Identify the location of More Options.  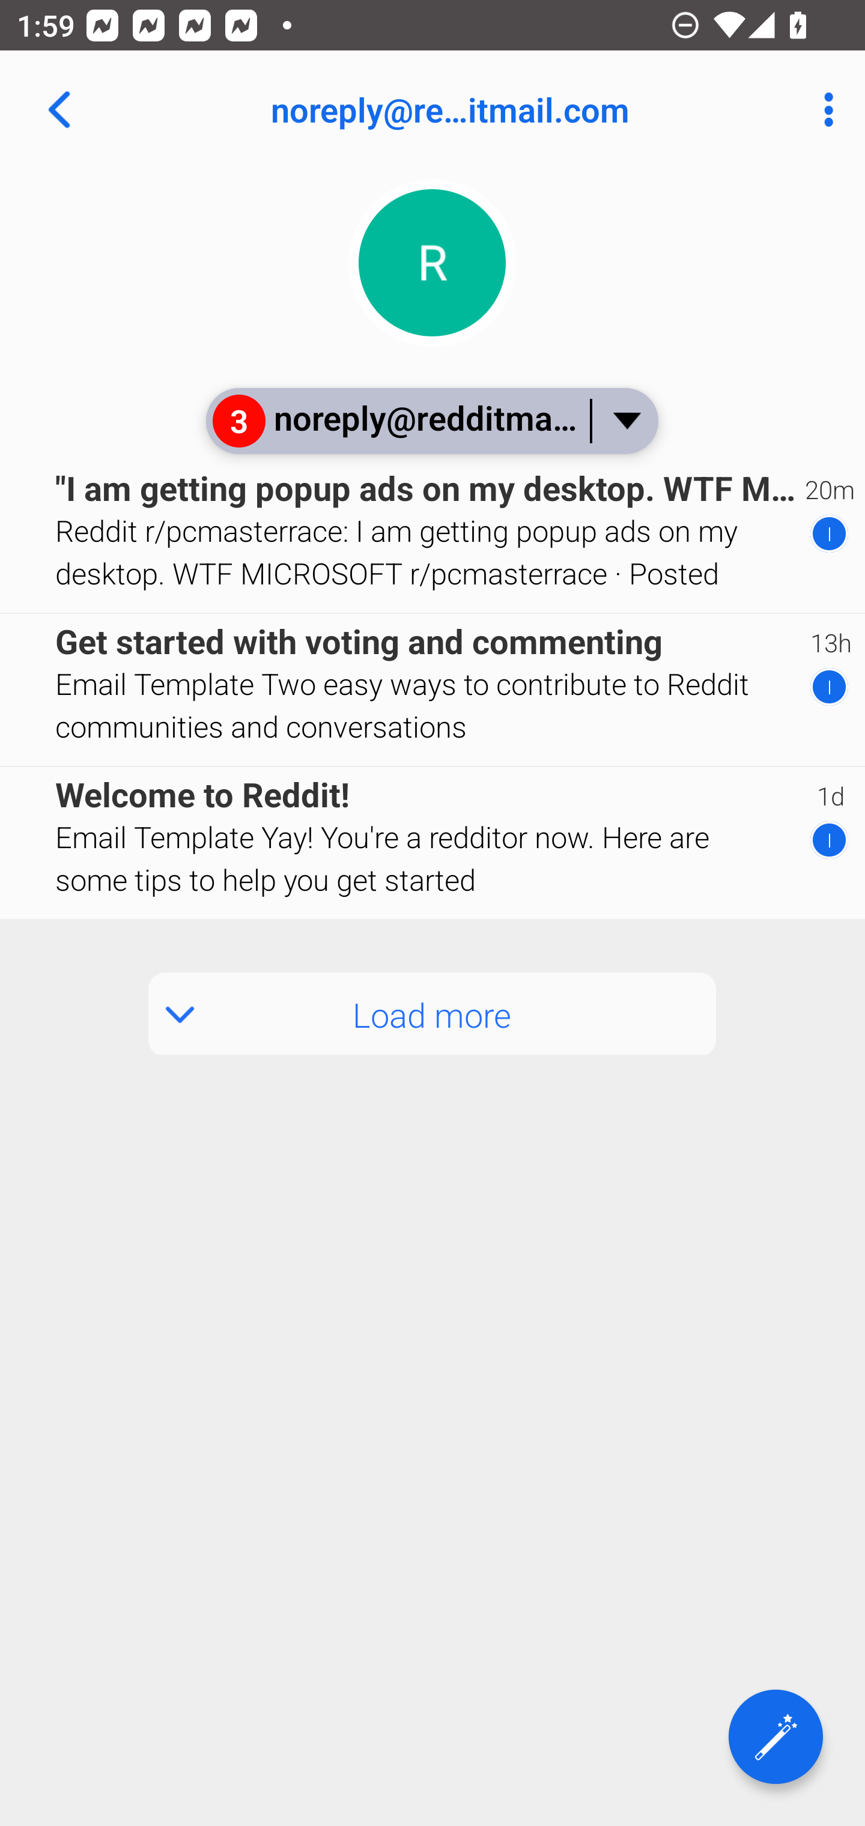
(823, 109).